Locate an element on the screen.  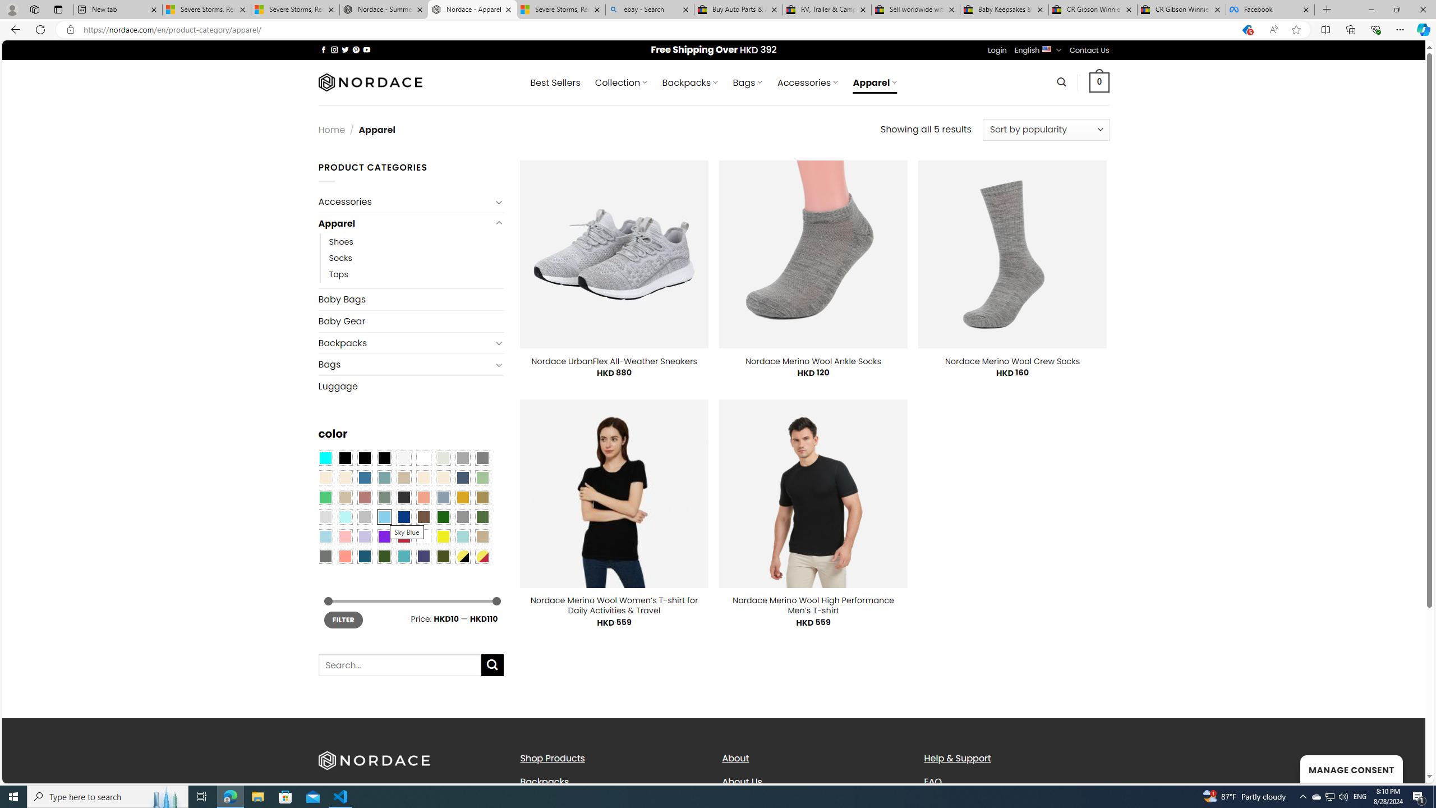
FAQ is located at coordinates (932, 781).